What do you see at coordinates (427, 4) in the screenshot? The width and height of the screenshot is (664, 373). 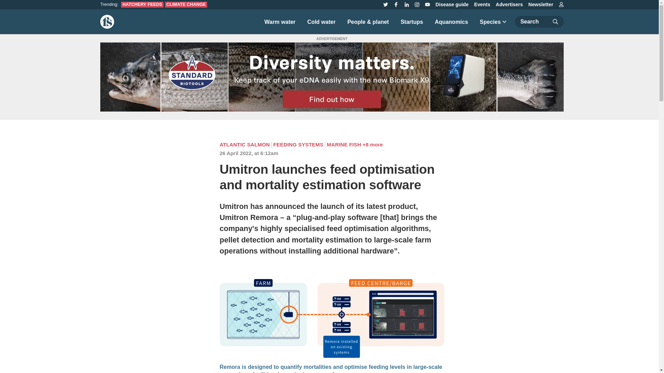 I see `YouTube` at bounding box center [427, 4].